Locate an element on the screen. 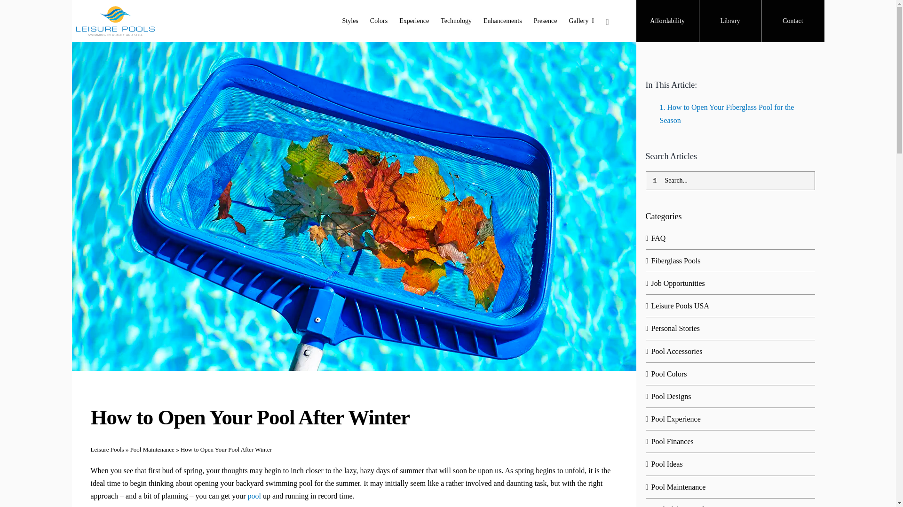 This screenshot has height=507, width=903. Colors is located at coordinates (379, 21).